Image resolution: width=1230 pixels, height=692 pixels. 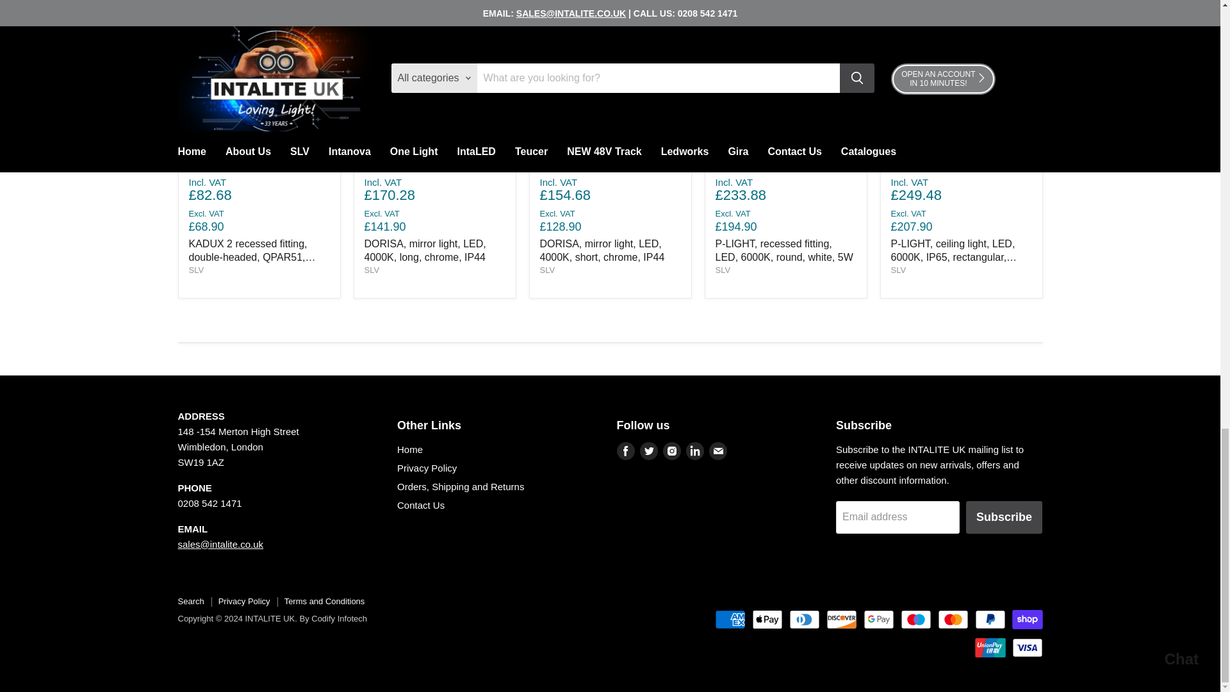 What do you see at coordinates (196, 269) in the screenshot?
I see `SLV` at bounding box center [196, 269].